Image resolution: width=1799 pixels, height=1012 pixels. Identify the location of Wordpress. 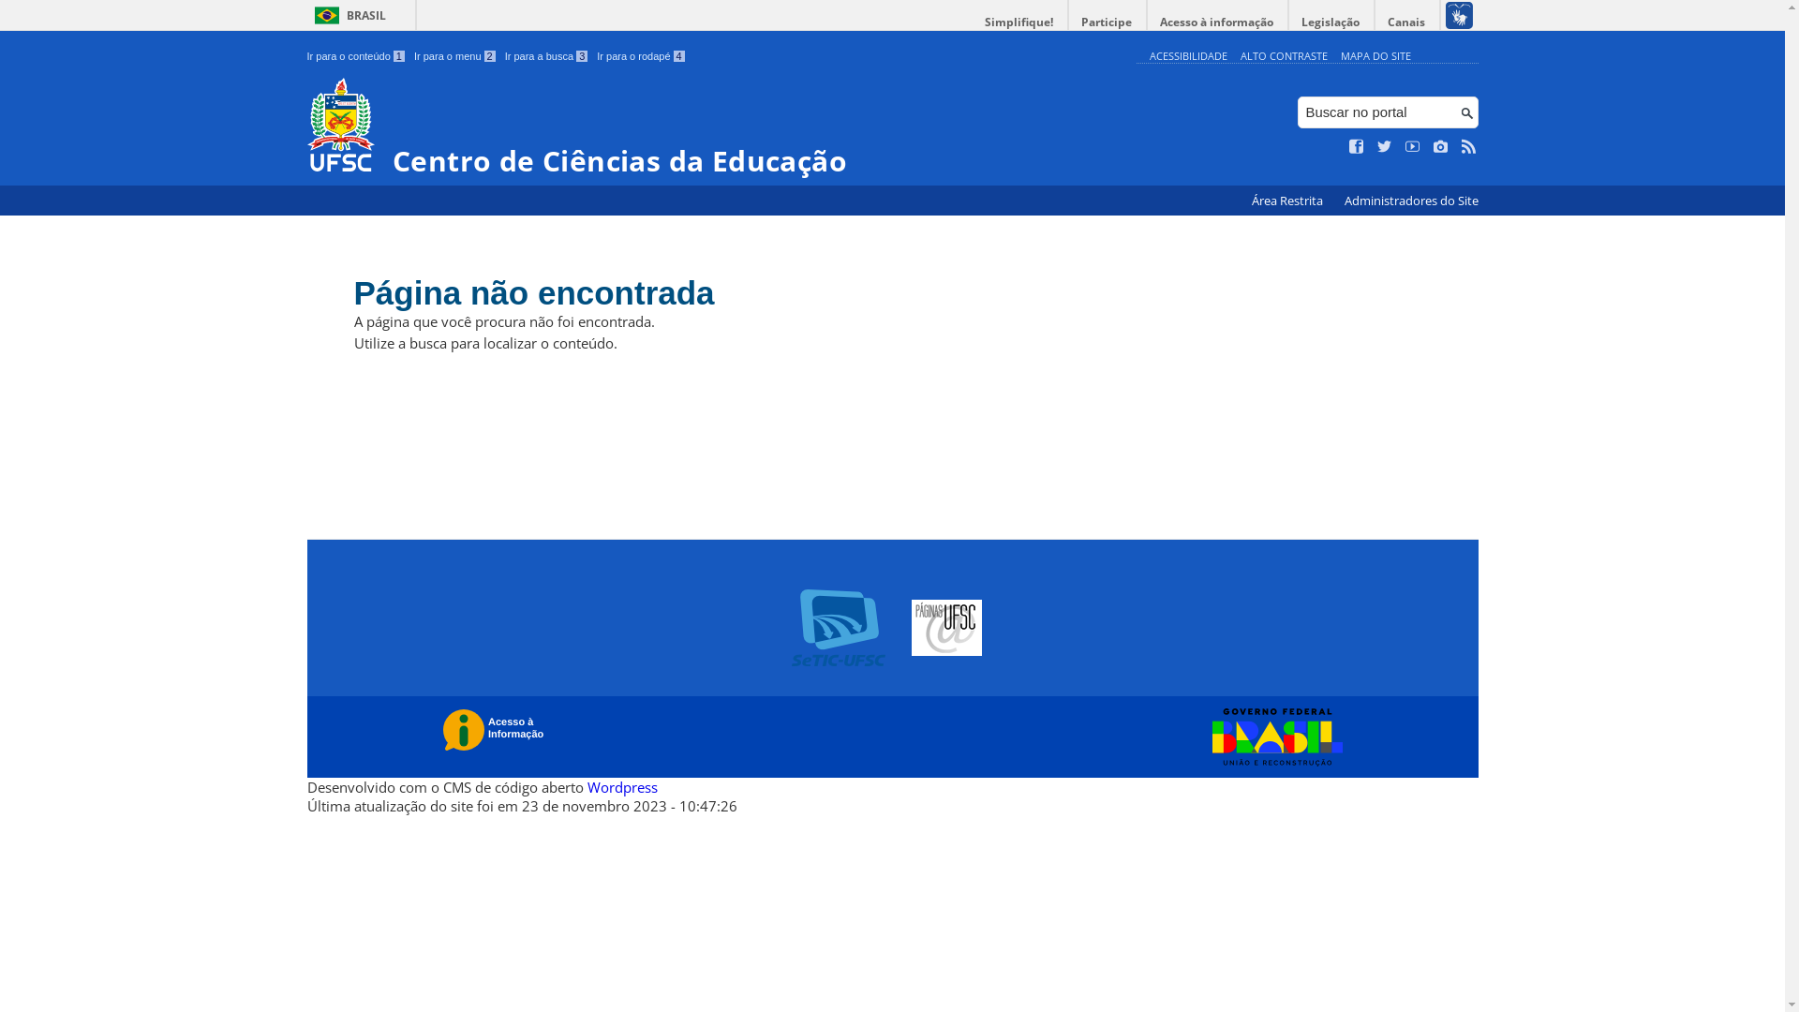
(622, 787).